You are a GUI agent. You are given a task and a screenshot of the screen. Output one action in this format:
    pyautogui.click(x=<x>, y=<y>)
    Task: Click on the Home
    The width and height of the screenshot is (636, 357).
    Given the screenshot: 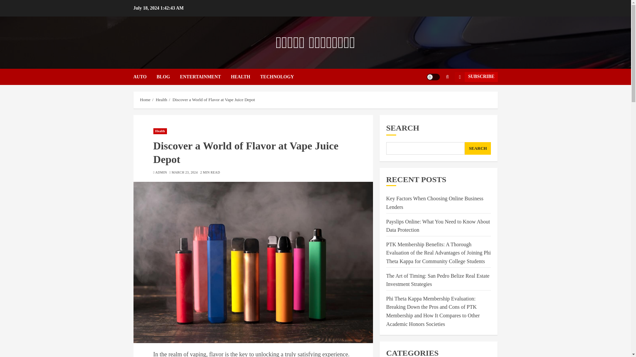 What is the action you would take?
    pyautogui.click(x=145, y=99)
    